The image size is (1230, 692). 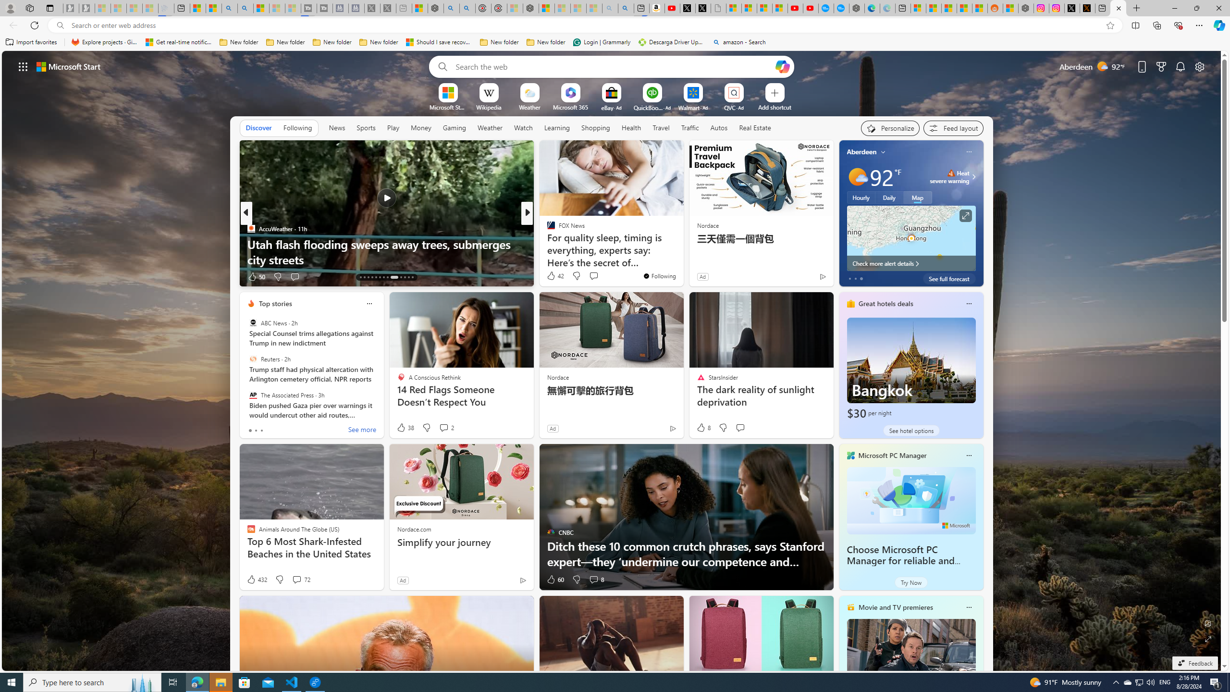 I want to click on View comments 3 Comment, so click(x=6, y=276).